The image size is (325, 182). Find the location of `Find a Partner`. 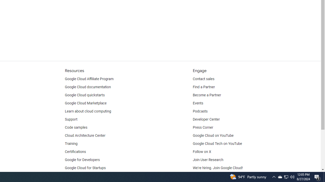

Find a Partner is located at coordinates (204, 87).